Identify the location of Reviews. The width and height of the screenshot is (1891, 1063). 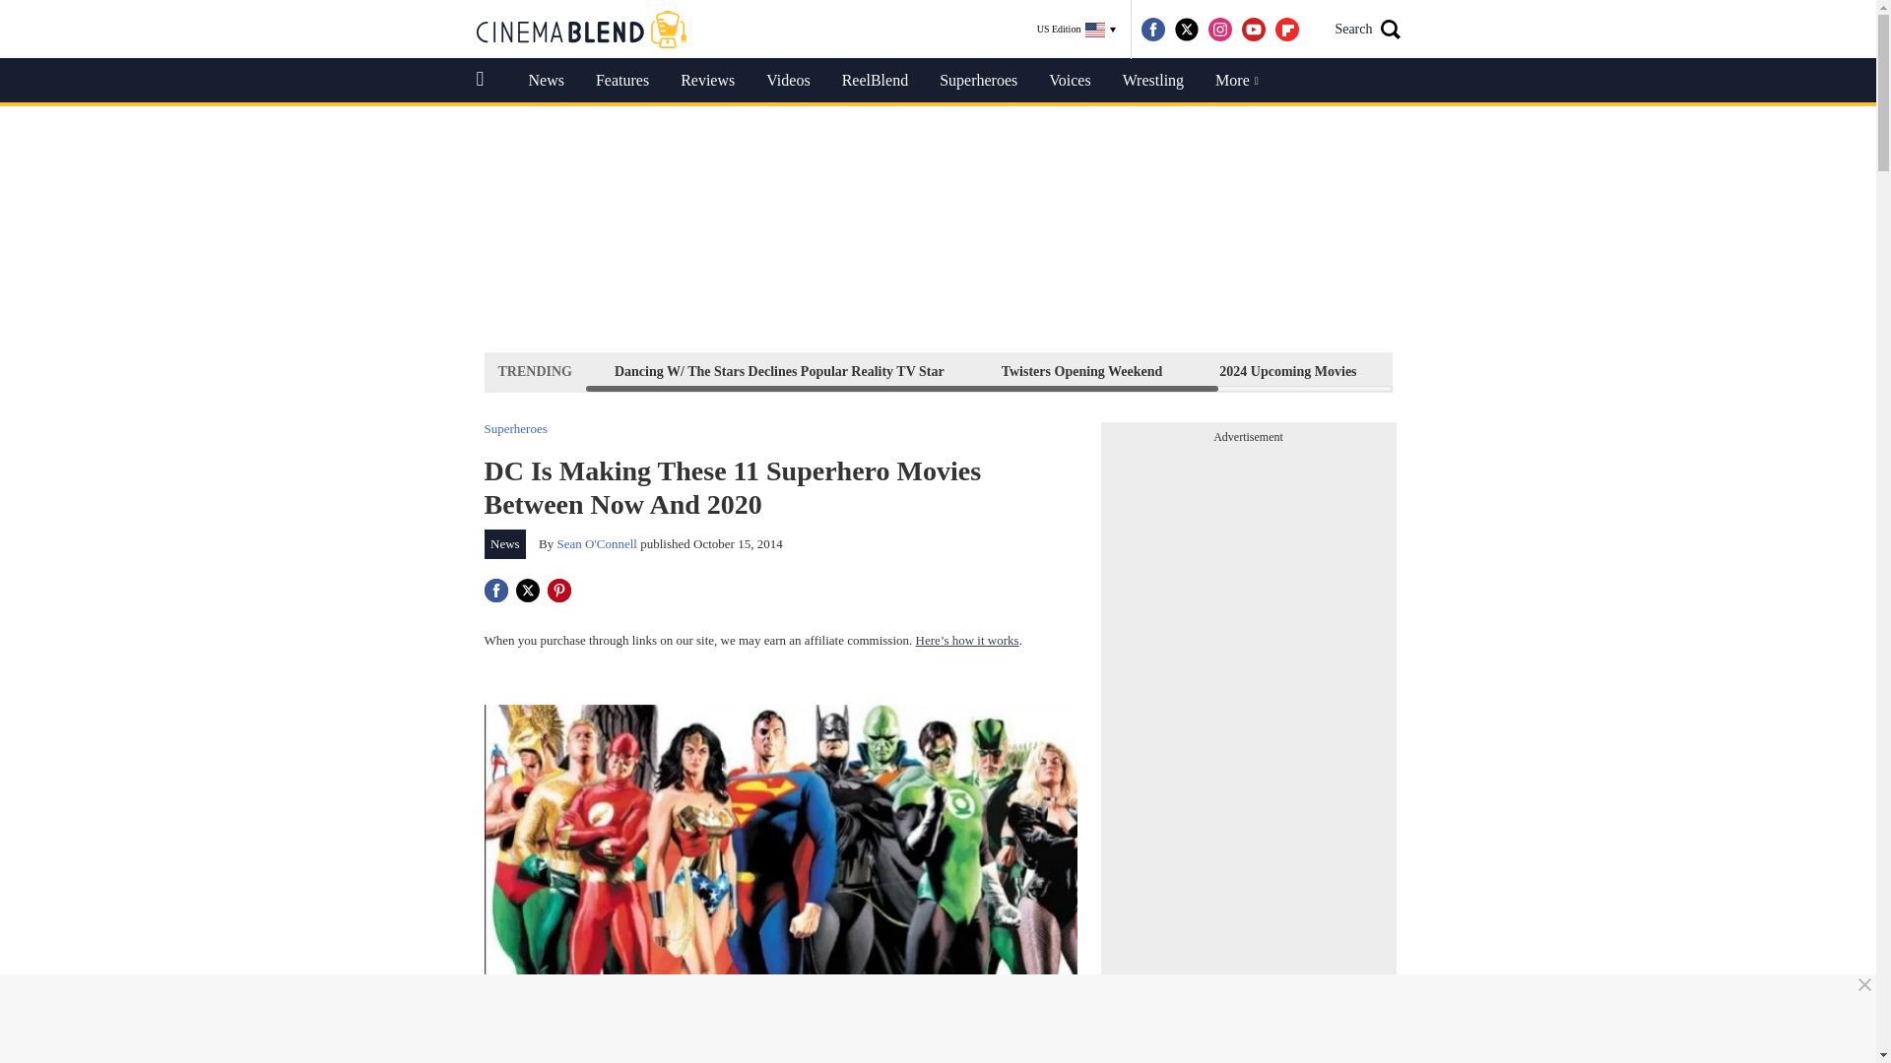
(707, 81).